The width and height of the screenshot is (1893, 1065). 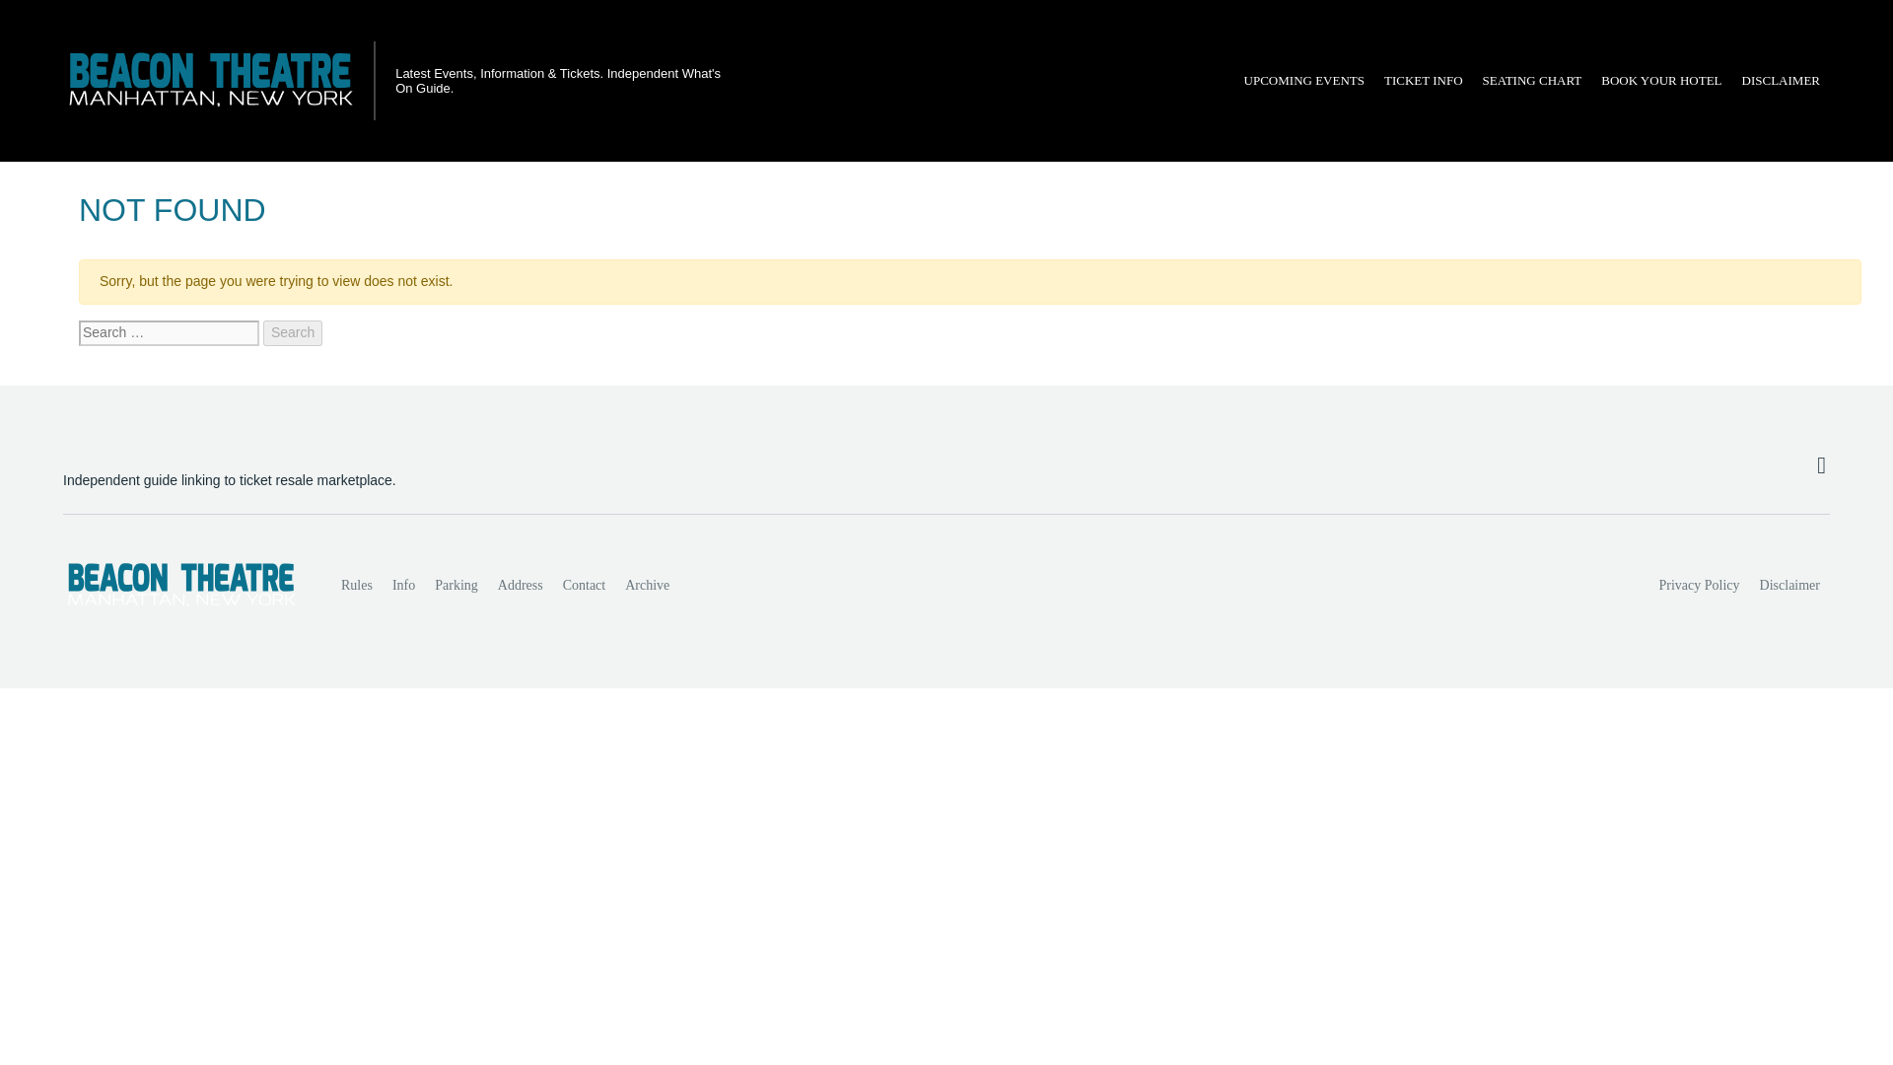 I want to click on DISCLAIMER, so click(x=1781, y=81).